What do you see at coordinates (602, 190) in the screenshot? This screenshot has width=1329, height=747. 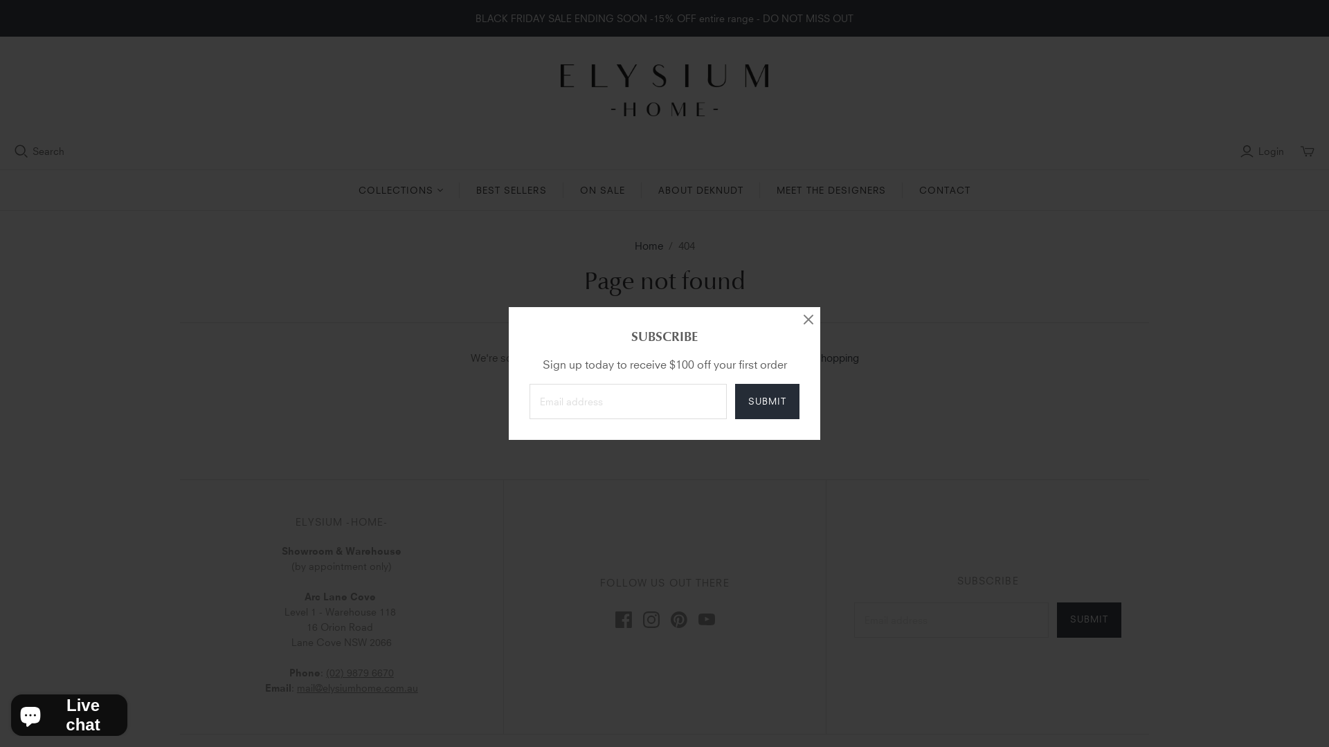 I see `ON SALE` at bounding box center [602, 190].